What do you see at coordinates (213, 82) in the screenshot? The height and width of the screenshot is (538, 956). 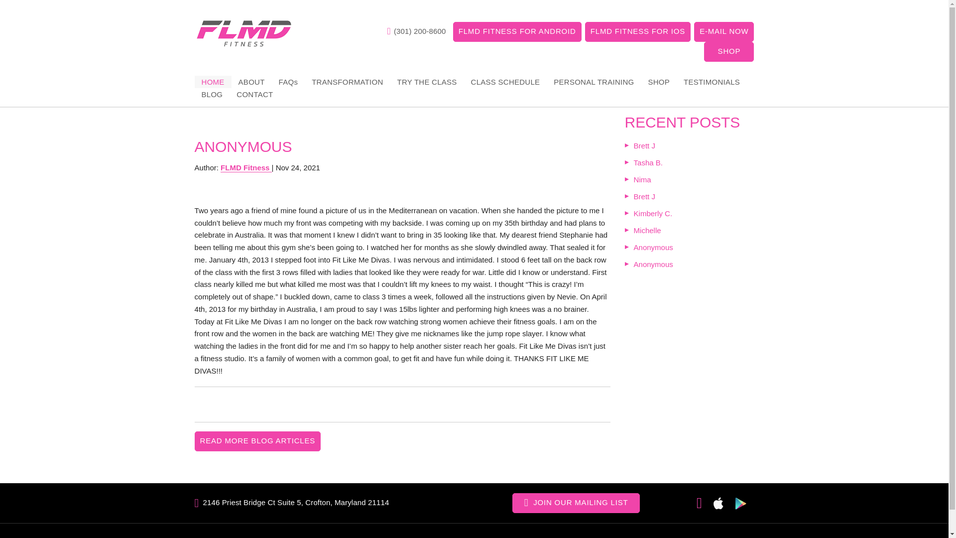 I see `HOME` at bounding box center [213, 82].